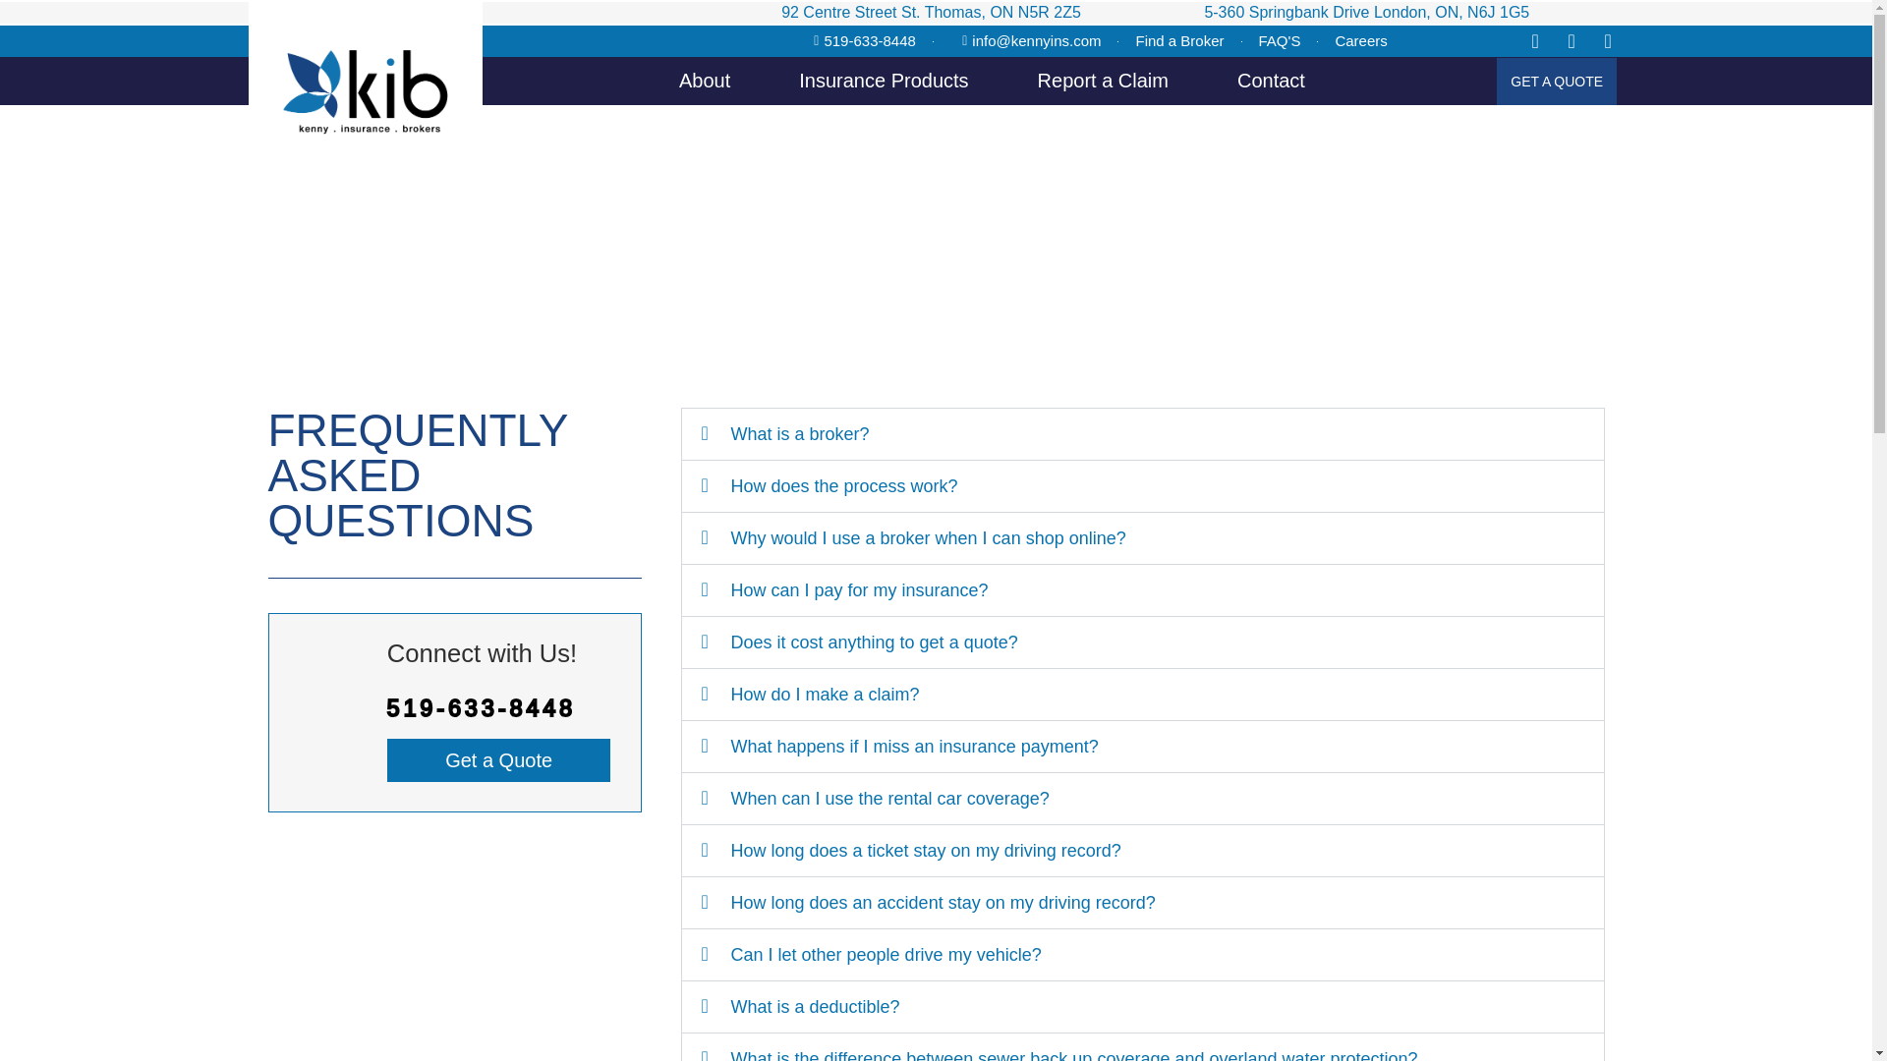  Describe the element at coordinates (1360, 41) in the screenshot. I see `Careers` at that location.